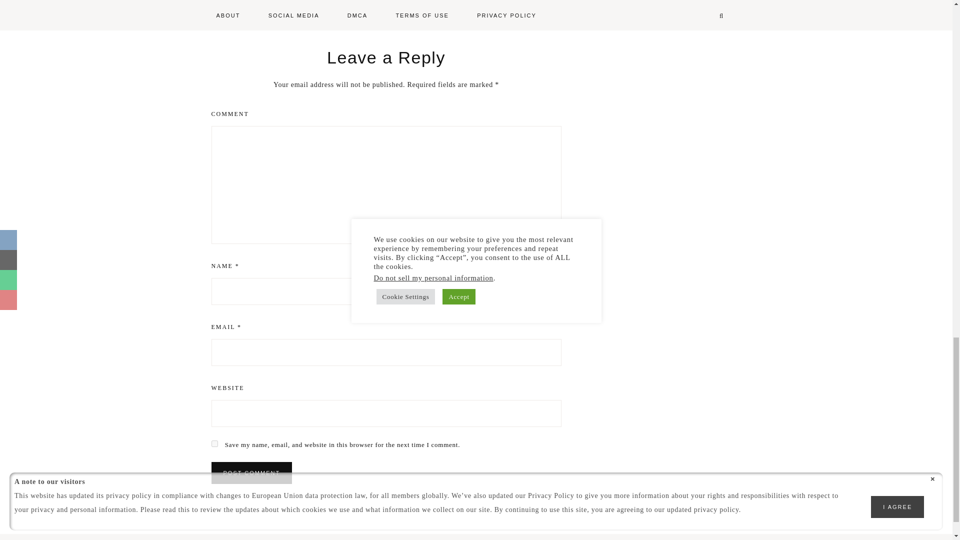 The height and width of the screenshot is (540, 960). What do you see at coordinates (251, 473) in the screenshot?
I see `Post Comment` at bounding box center [251, 473].